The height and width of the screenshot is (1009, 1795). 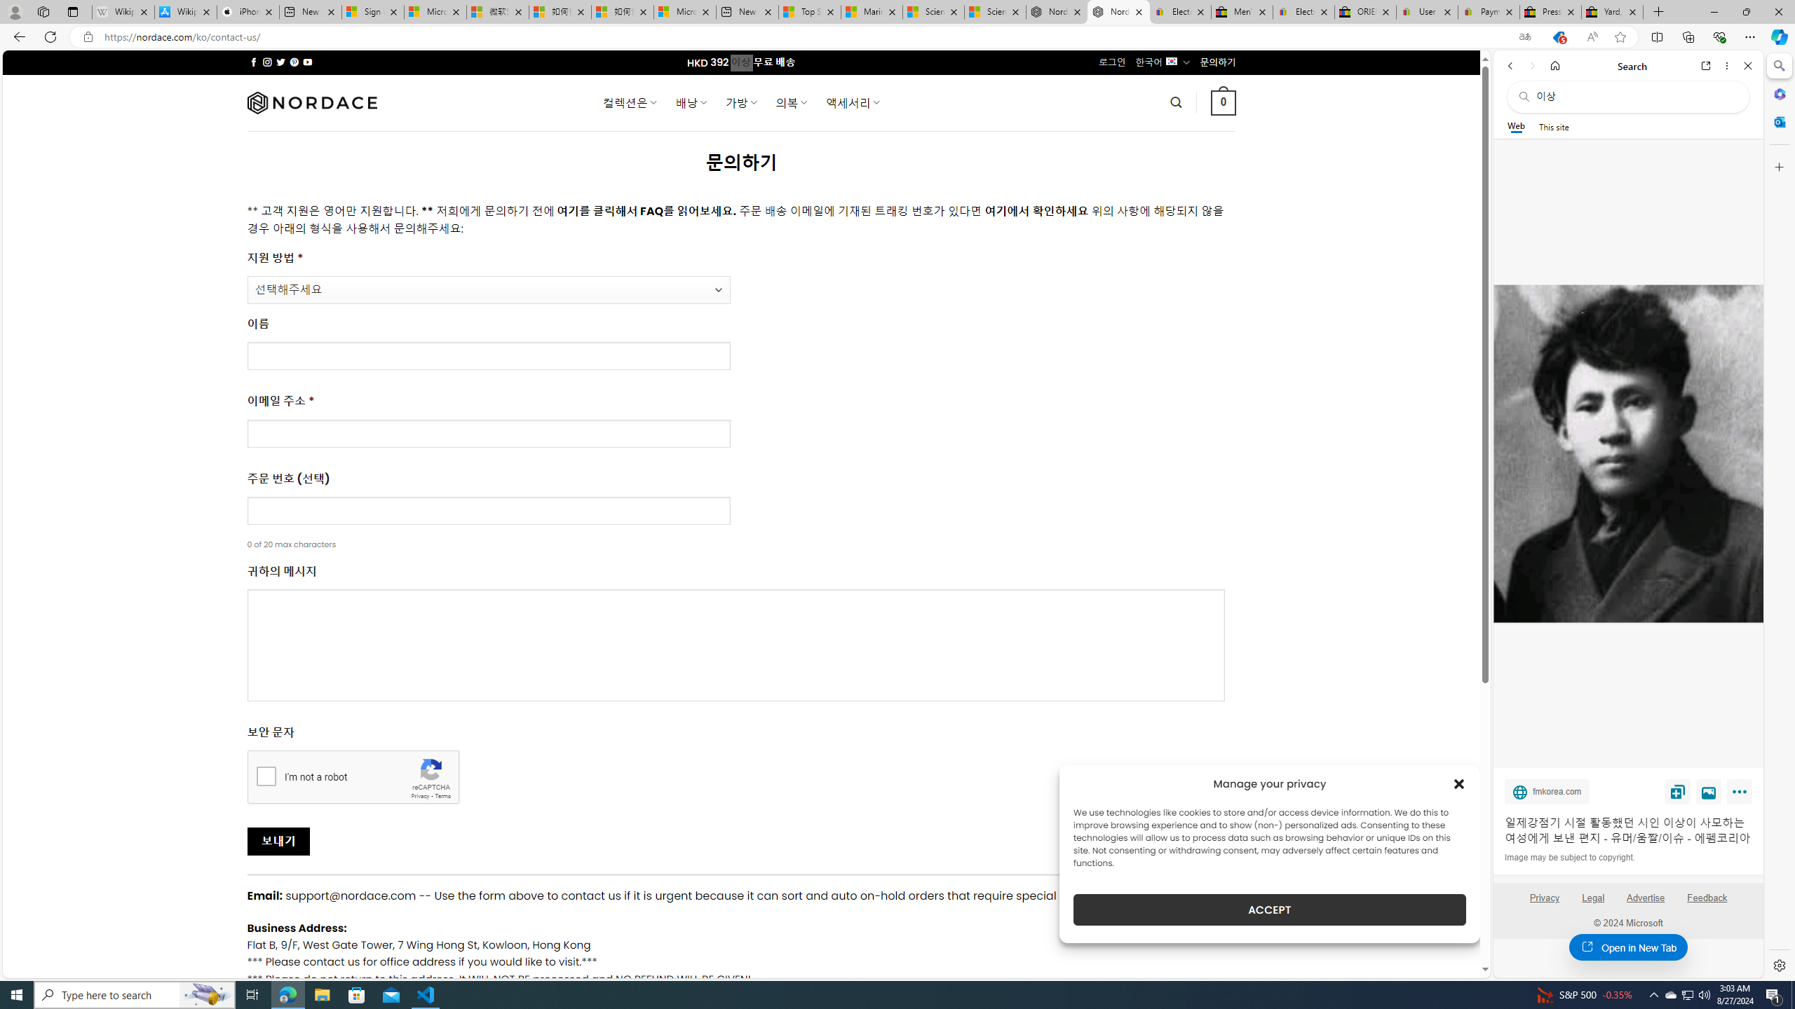 What do you see at coordinates (266, 775) in the screenshot?
I see `I'm not a robot` at bounding box center [266, 775].